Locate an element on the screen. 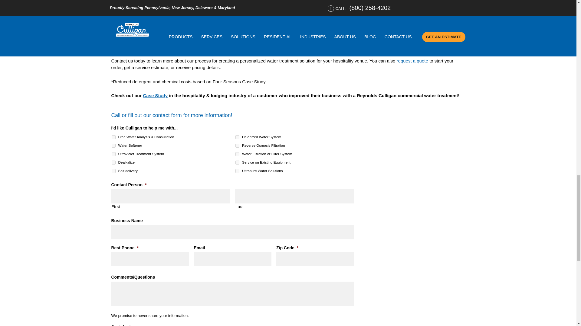 This screenshot has height=326, width=581. Salt delivery is located at coordinates (113, 171).